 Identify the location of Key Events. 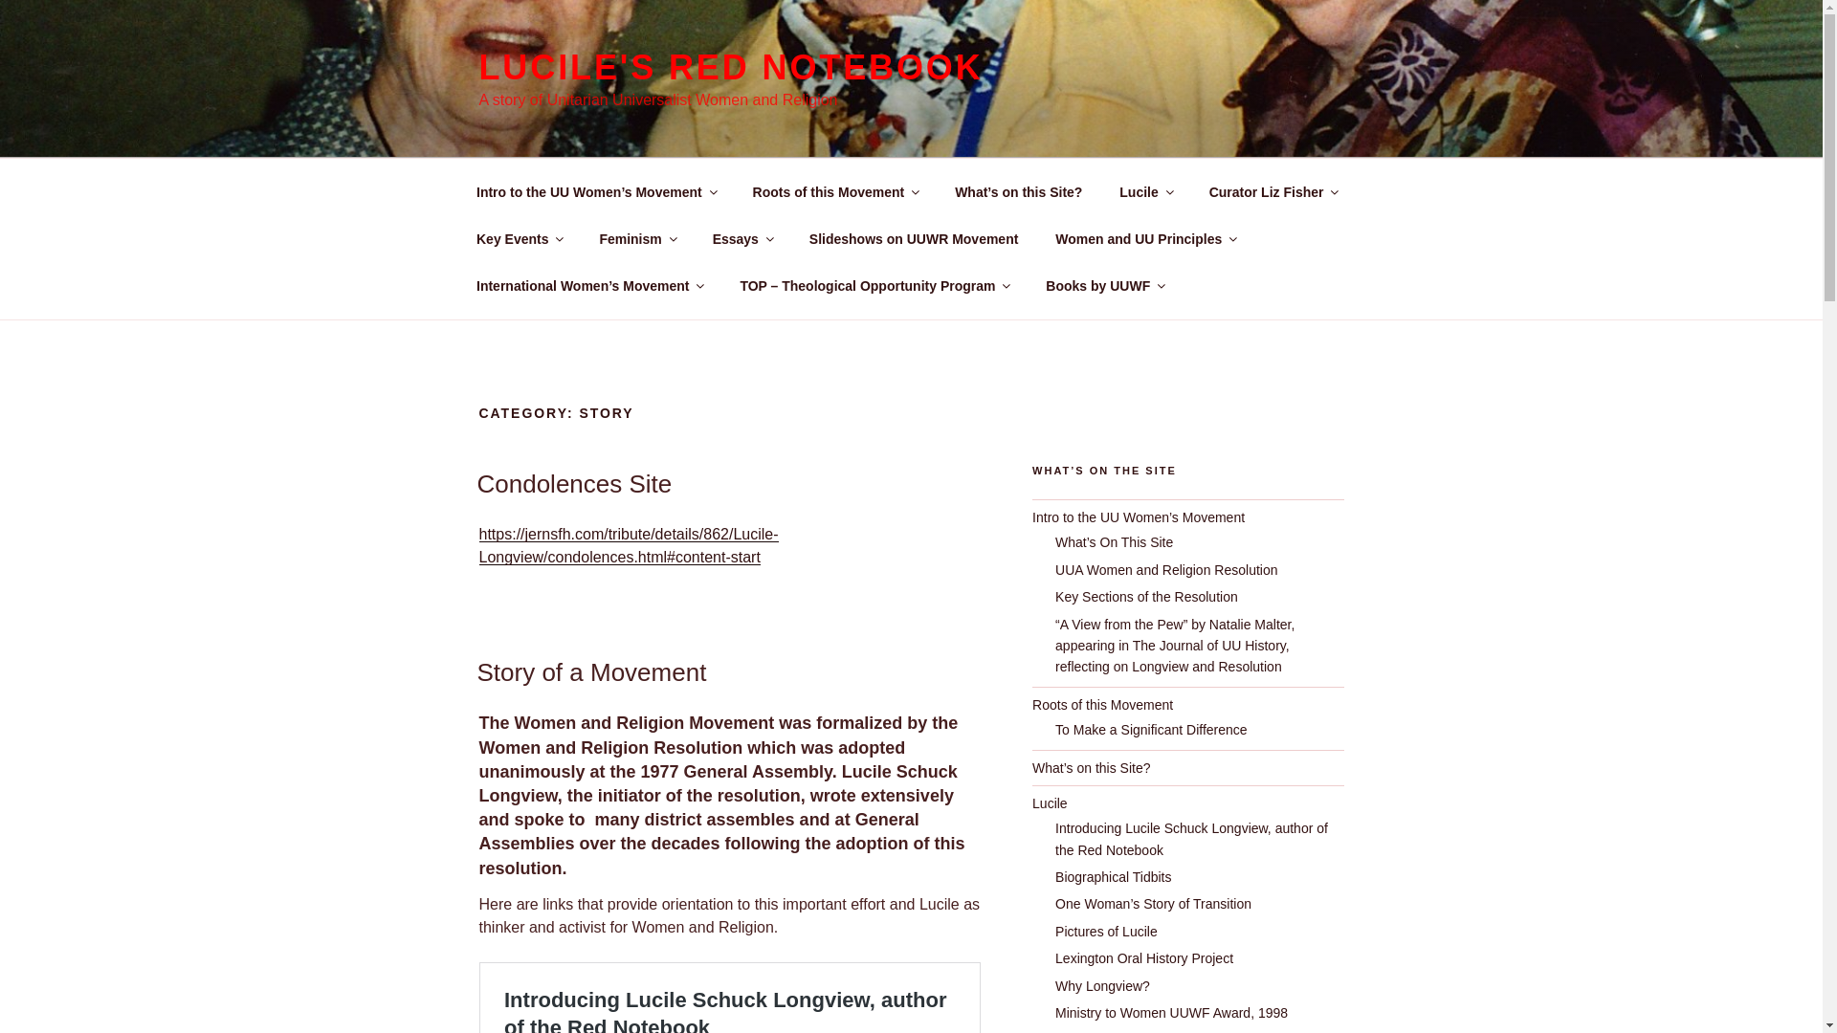
(519, 239).